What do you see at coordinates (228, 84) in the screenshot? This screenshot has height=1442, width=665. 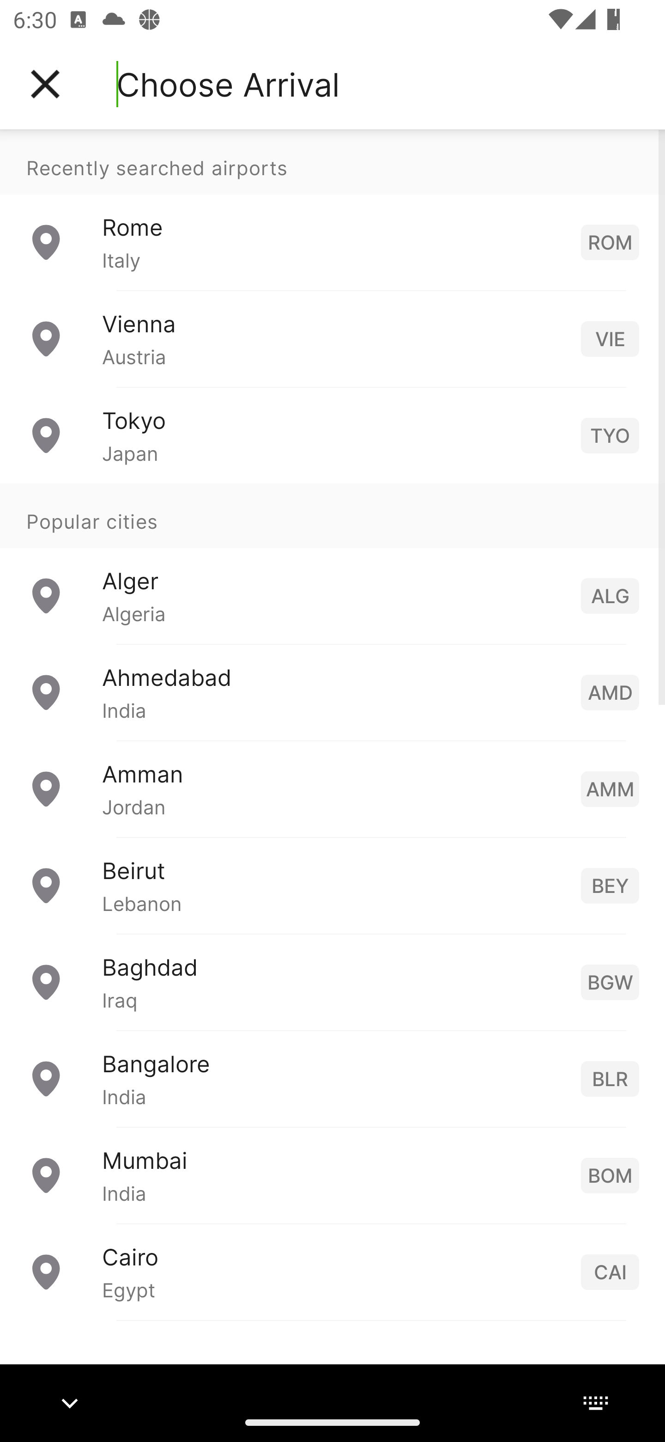 I see `Choose Arrival` at bounding box center [228, 84].